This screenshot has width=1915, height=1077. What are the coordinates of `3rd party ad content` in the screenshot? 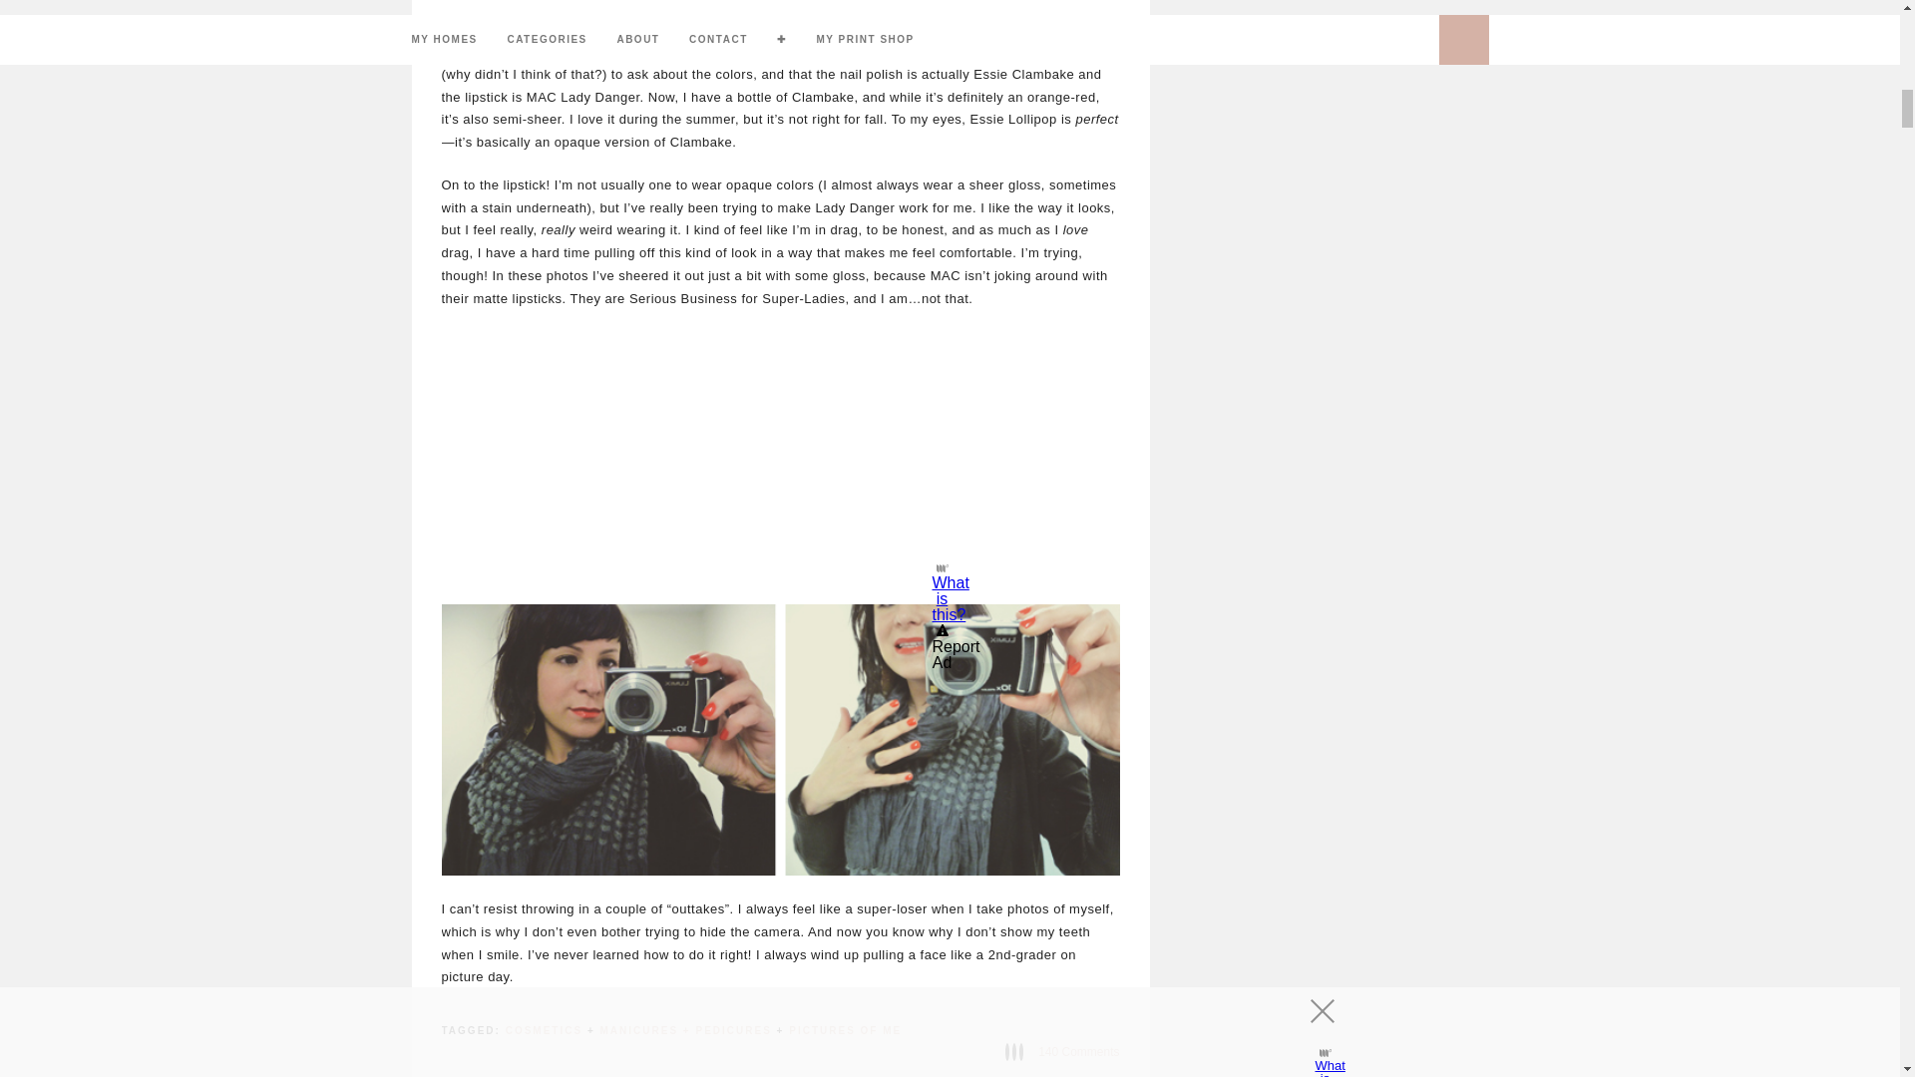 It's located at (779, 455).